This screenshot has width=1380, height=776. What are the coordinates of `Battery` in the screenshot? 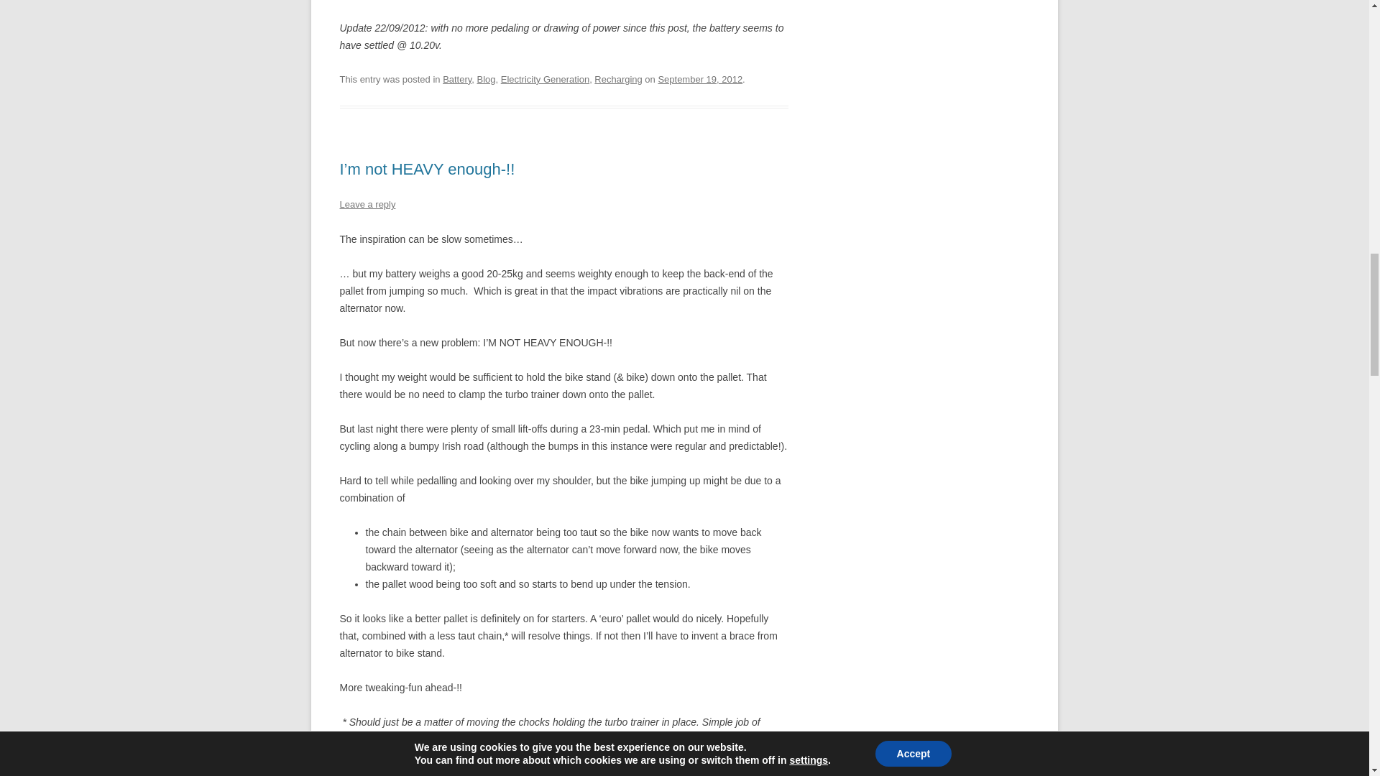 It's located at (457, 772).